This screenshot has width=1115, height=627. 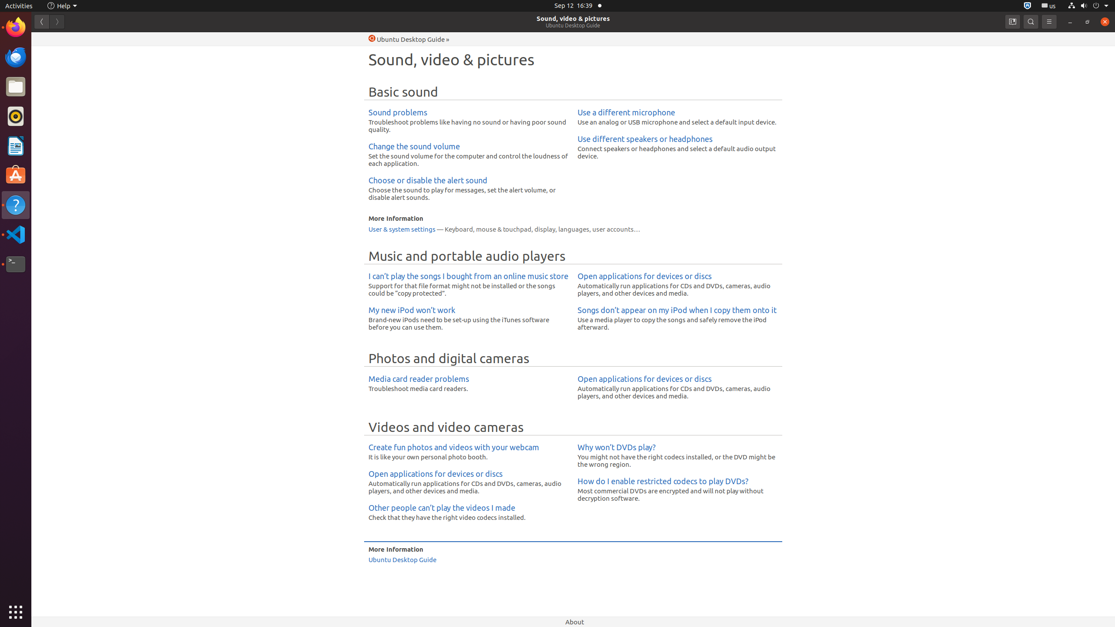 I want to click on Change the sound volume Set the sound volume for the computer and control the loudness of each application., so click(x=469, y=154).